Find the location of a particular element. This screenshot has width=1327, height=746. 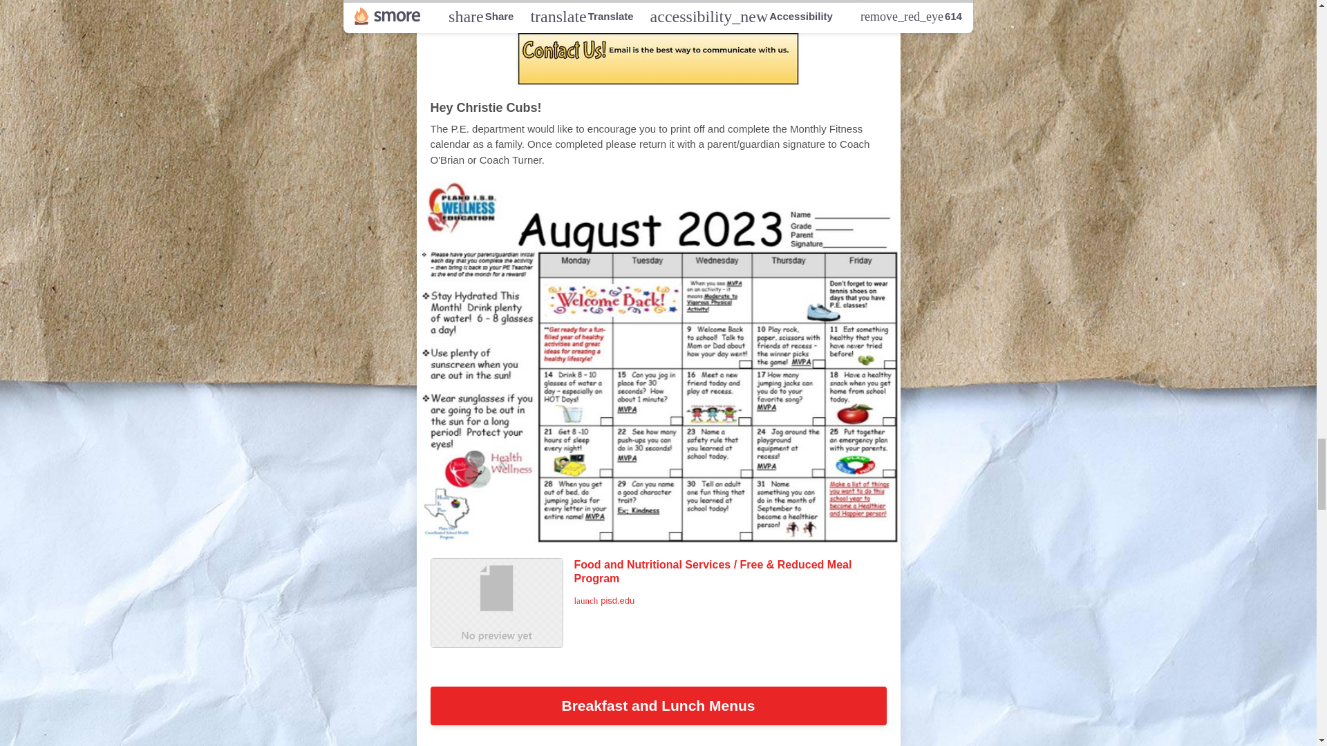

Breakfast and Lunch Menus is located at coordinates (658, 705).